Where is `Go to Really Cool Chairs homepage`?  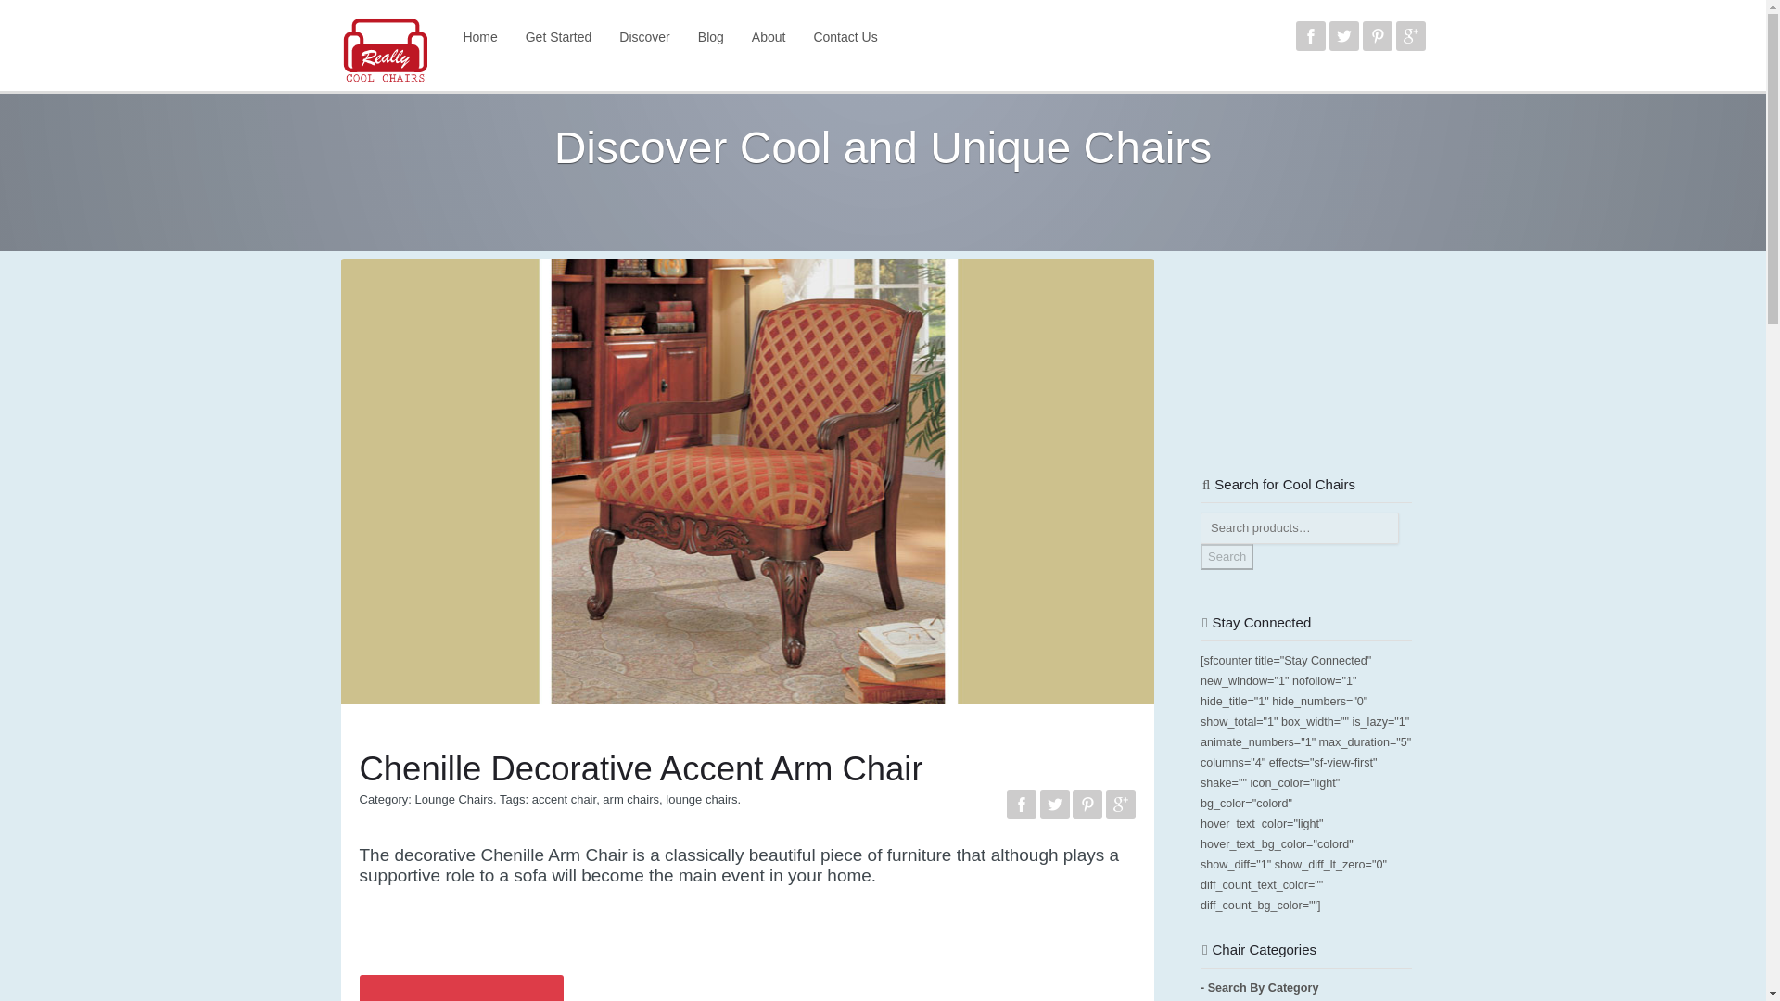 Go to Really Cool Chairs homepage is located at coordinates (479, 37).